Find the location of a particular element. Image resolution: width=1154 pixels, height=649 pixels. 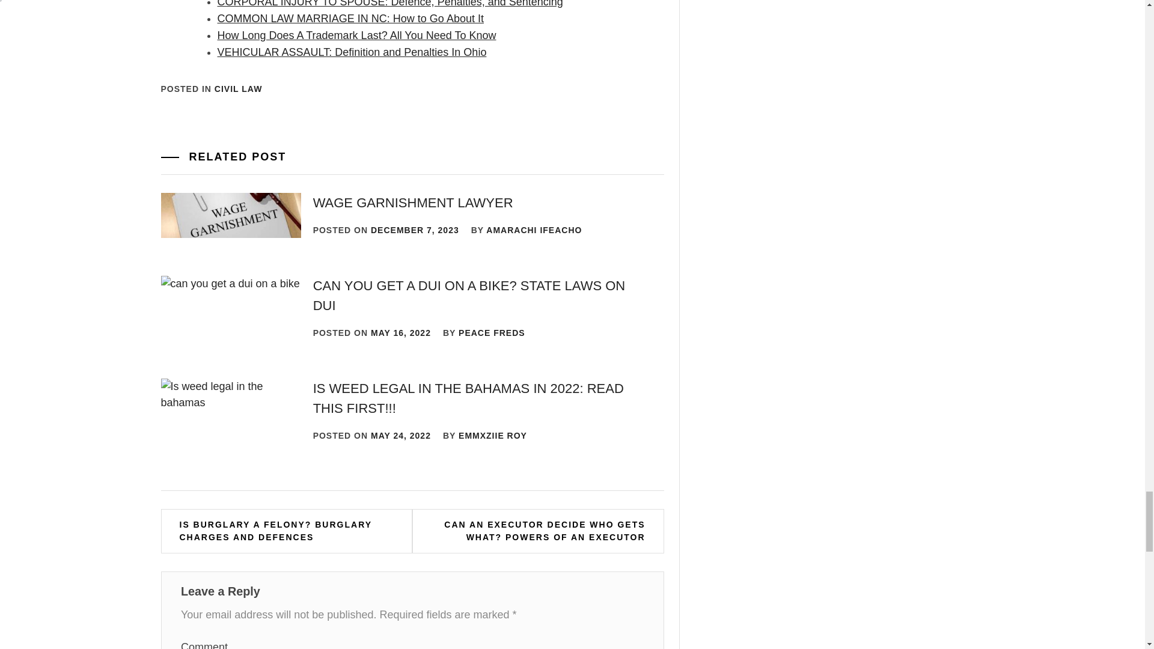

WAGE GARNISHMENT LAWYER is located at coordinates (413, 203).